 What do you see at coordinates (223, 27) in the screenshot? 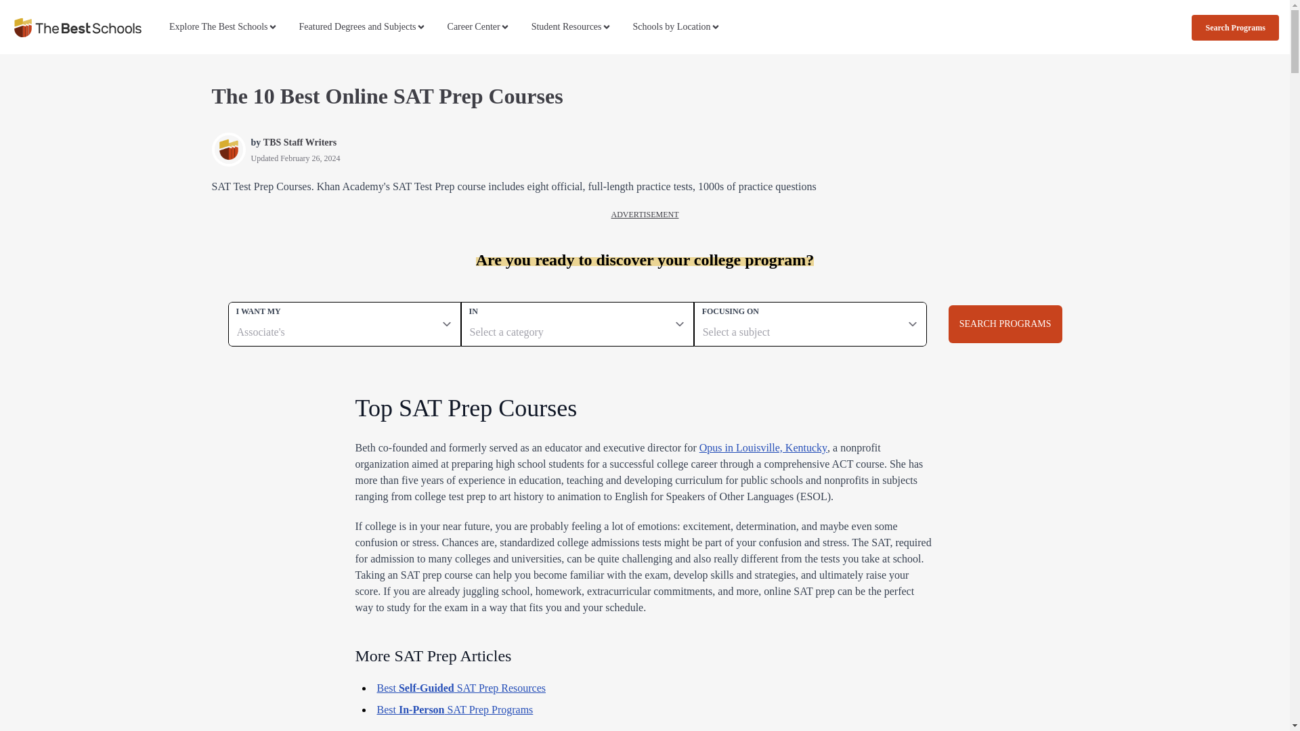
I see `Explore The Best Schools` at bounding box center [223, 27].